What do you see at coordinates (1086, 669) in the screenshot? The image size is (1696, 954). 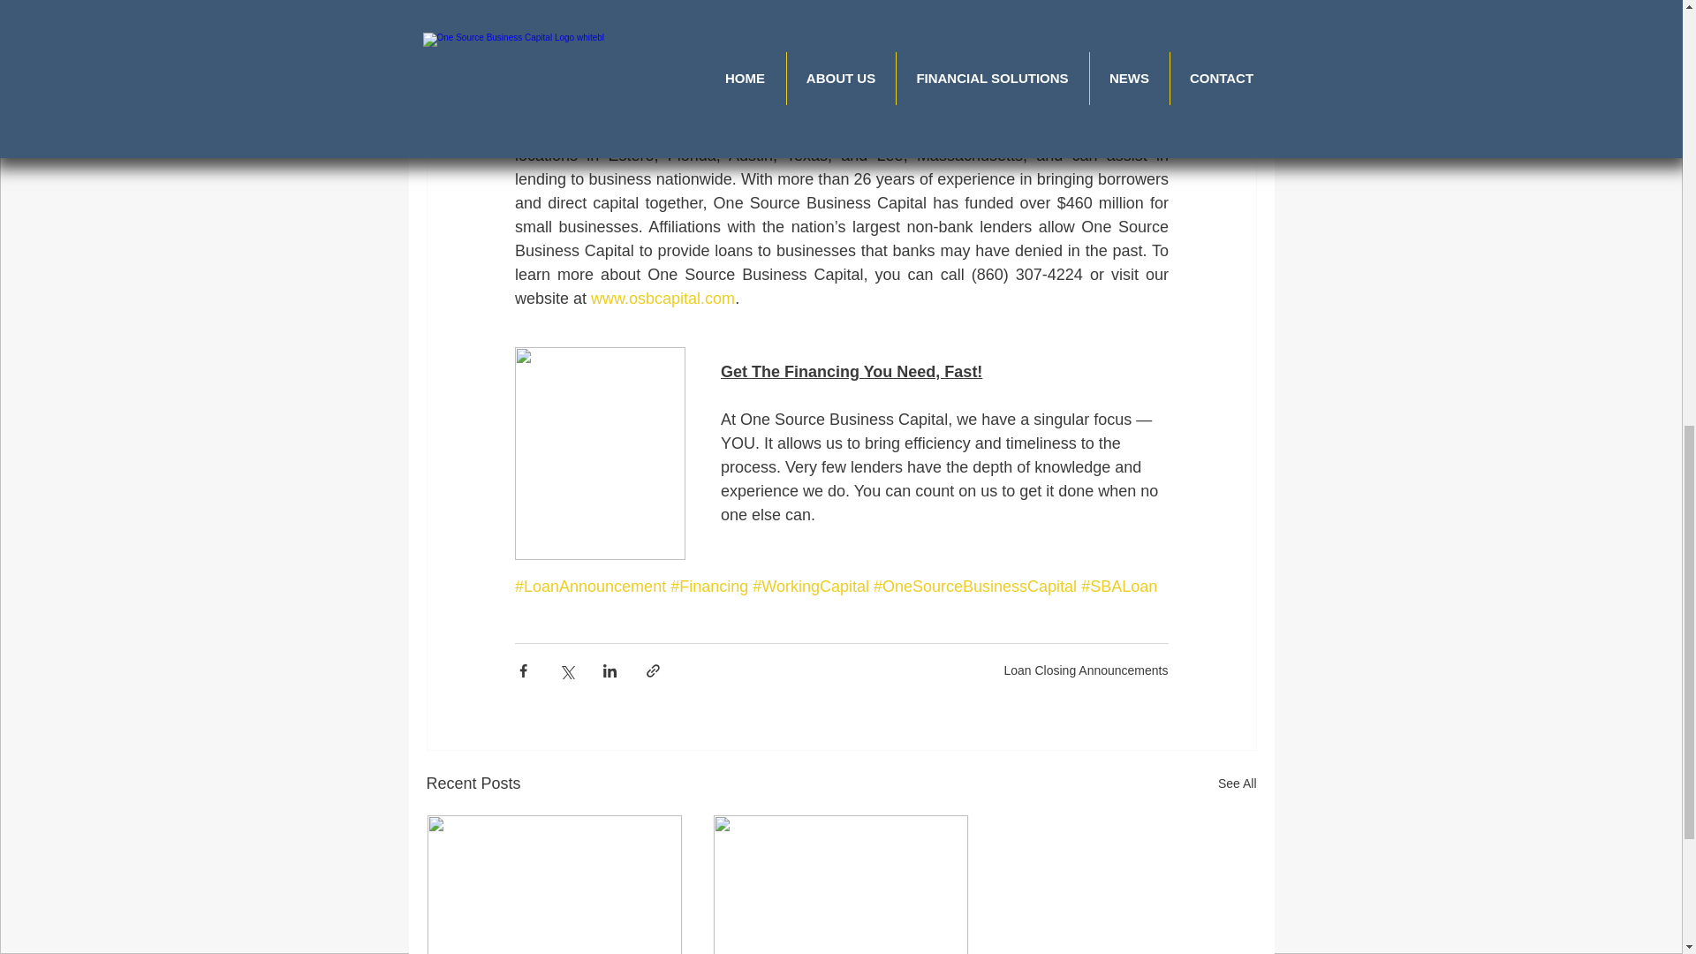 I see `Loan Closing Announcements` at bounding box center [1086, 669].